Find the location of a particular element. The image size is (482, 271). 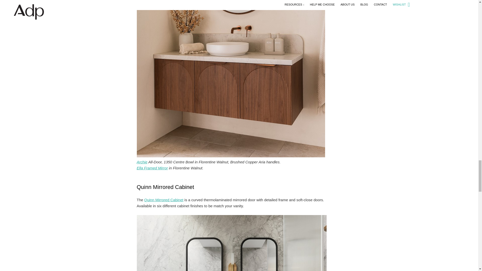

Archie is located at coordinates (142, 162).